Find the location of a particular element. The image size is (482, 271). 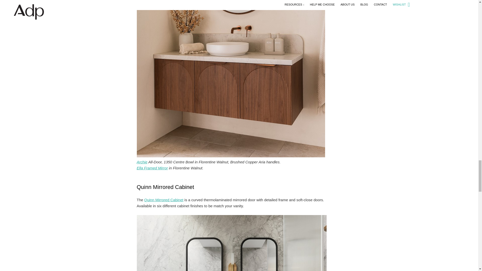

Archie is located at coordinates (142, 162).